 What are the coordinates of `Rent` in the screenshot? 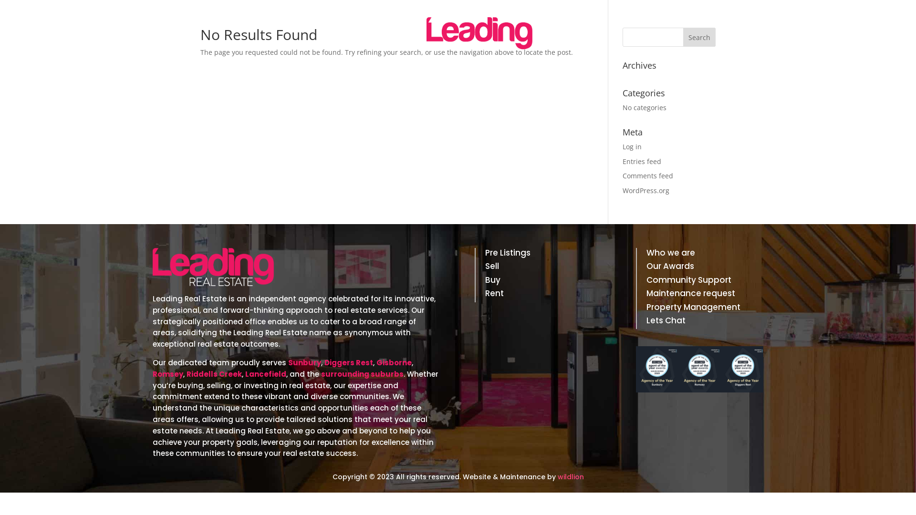 It's located at (538, 295).